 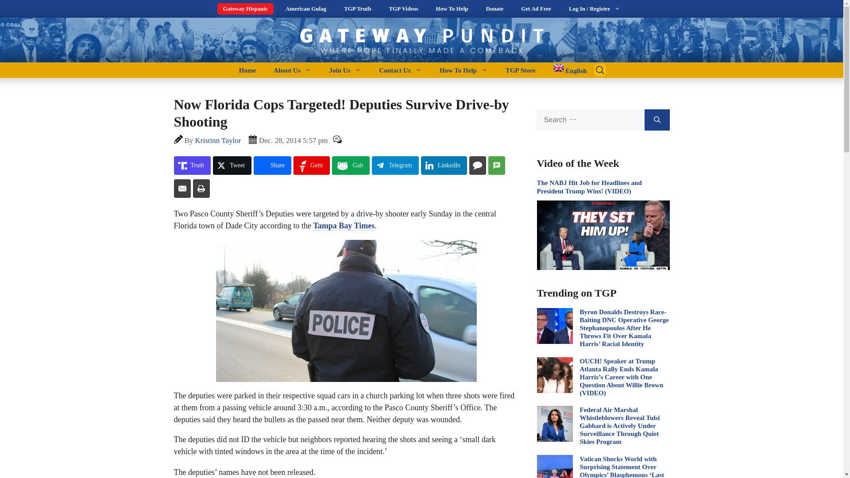 I want to click on How To Help, so click(x=452, y=9).